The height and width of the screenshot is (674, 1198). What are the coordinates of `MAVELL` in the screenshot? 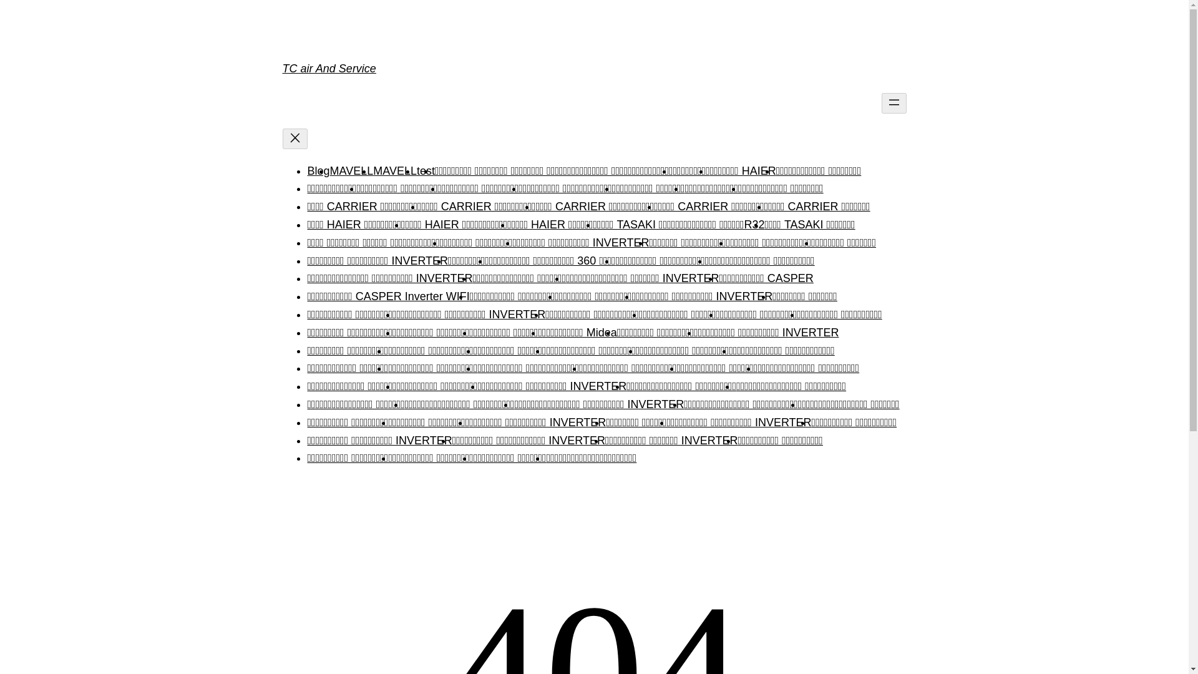 It's located at (352, 171).